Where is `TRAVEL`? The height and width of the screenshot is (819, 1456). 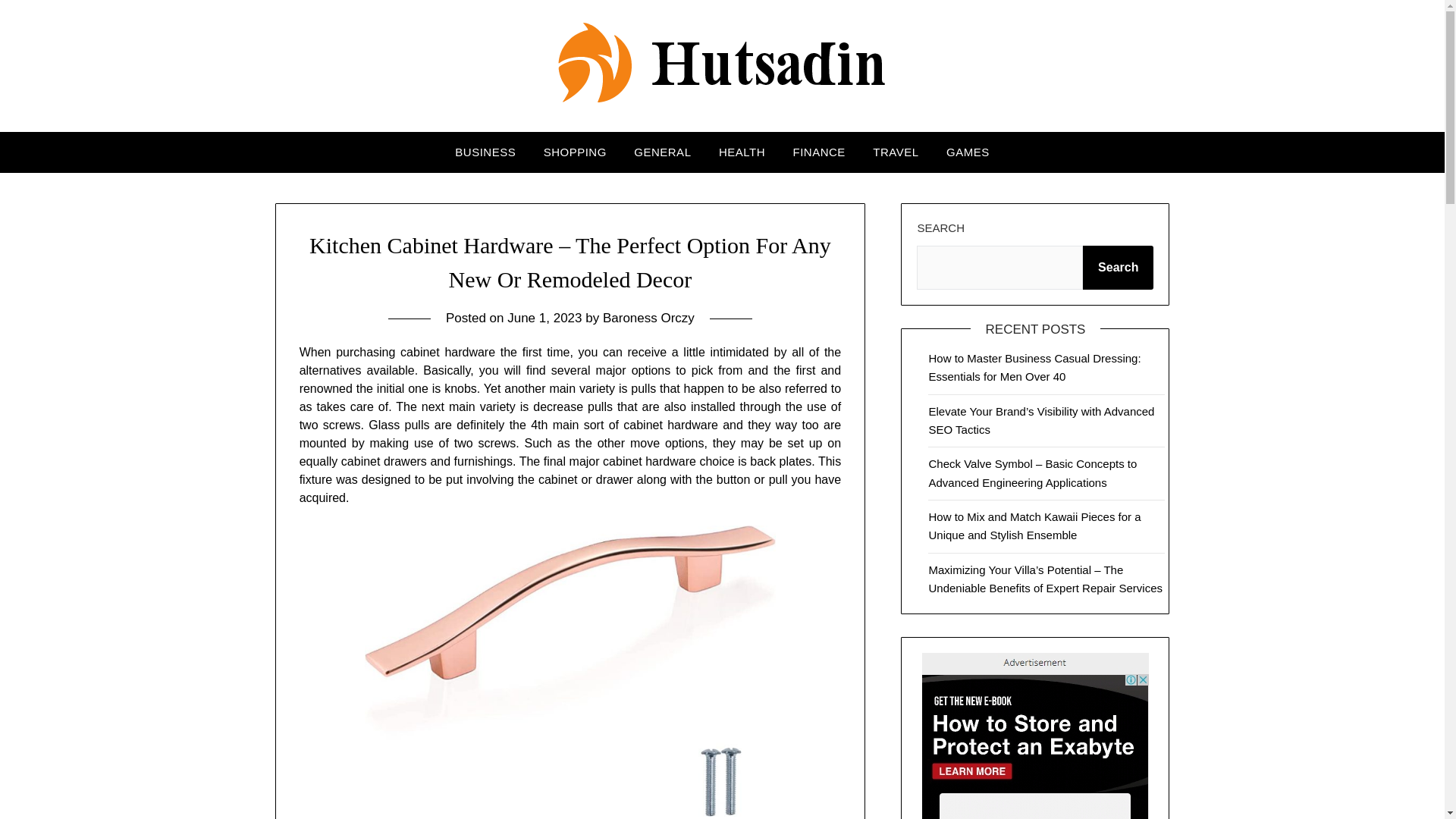 TRAVEL is located at coordinates (895, 152).